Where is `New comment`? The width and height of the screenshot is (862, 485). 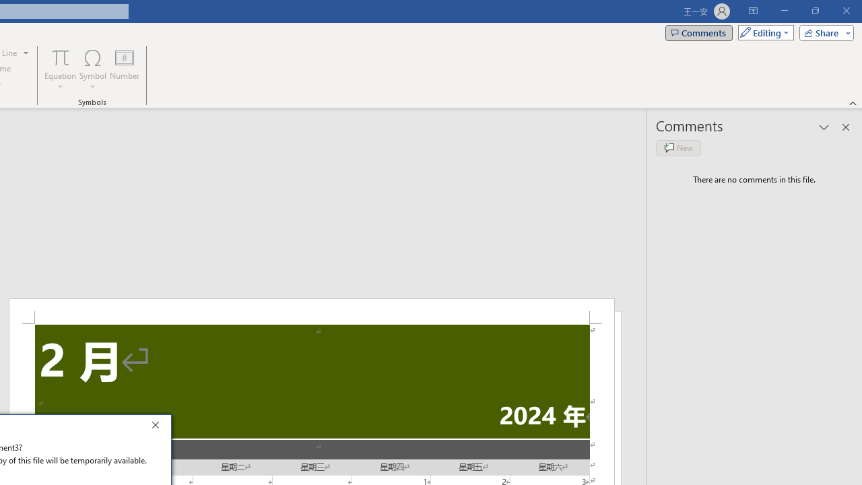
New comment is located at coordinates (678, 148).